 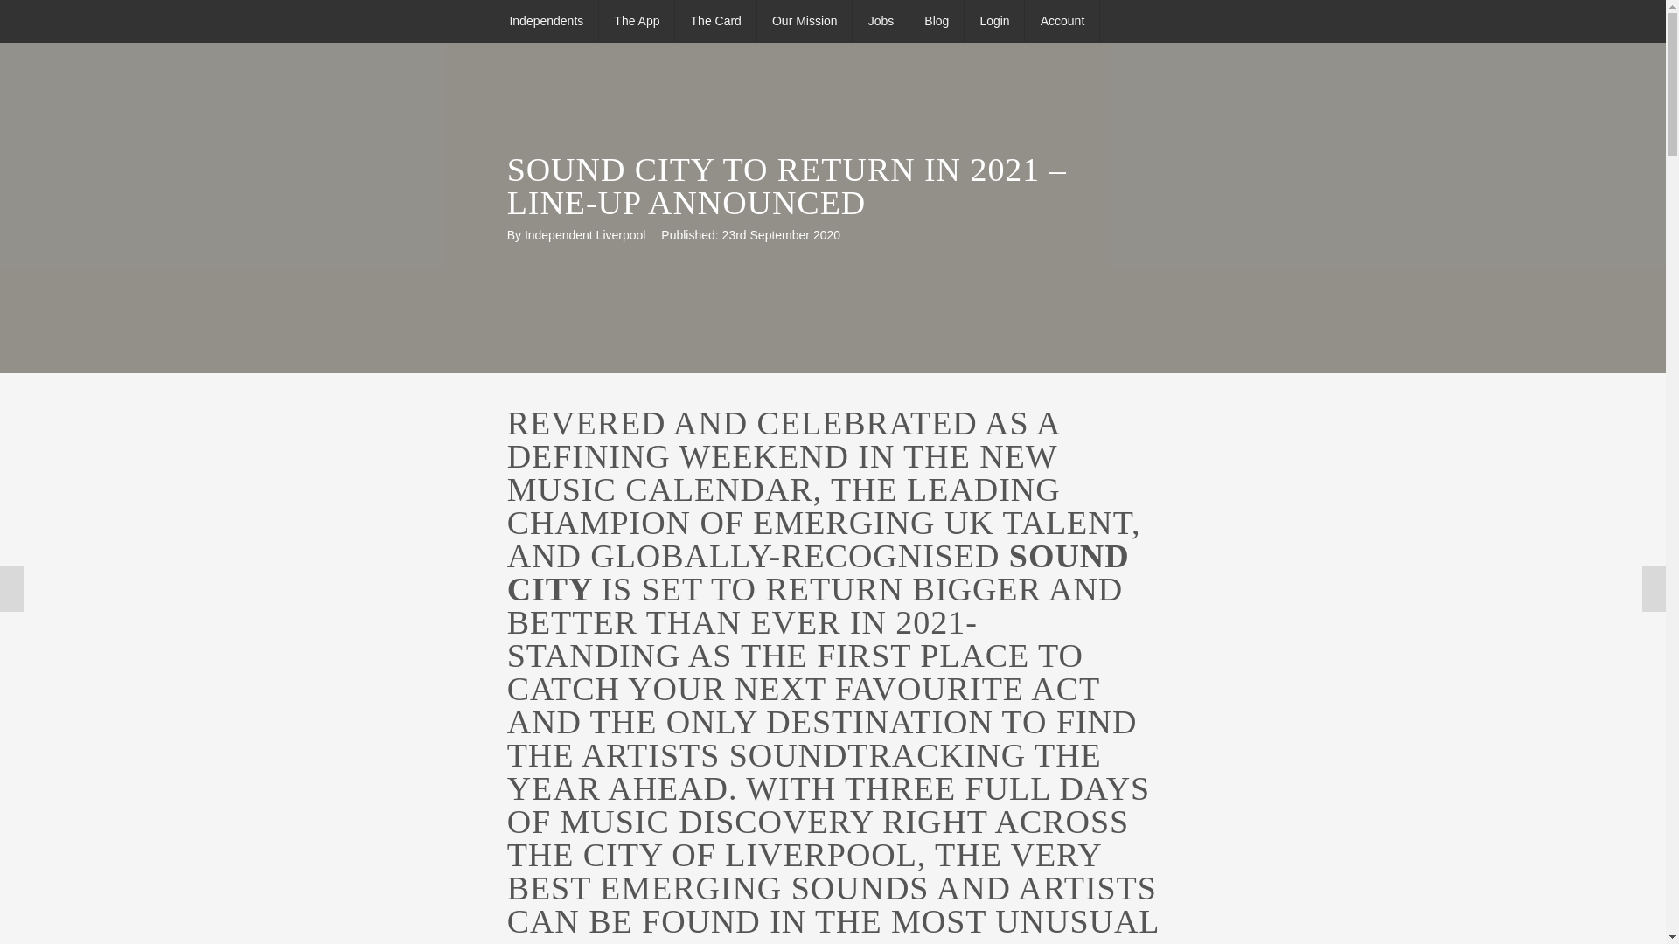 I want to click on The App, so click(x=637, y=21).